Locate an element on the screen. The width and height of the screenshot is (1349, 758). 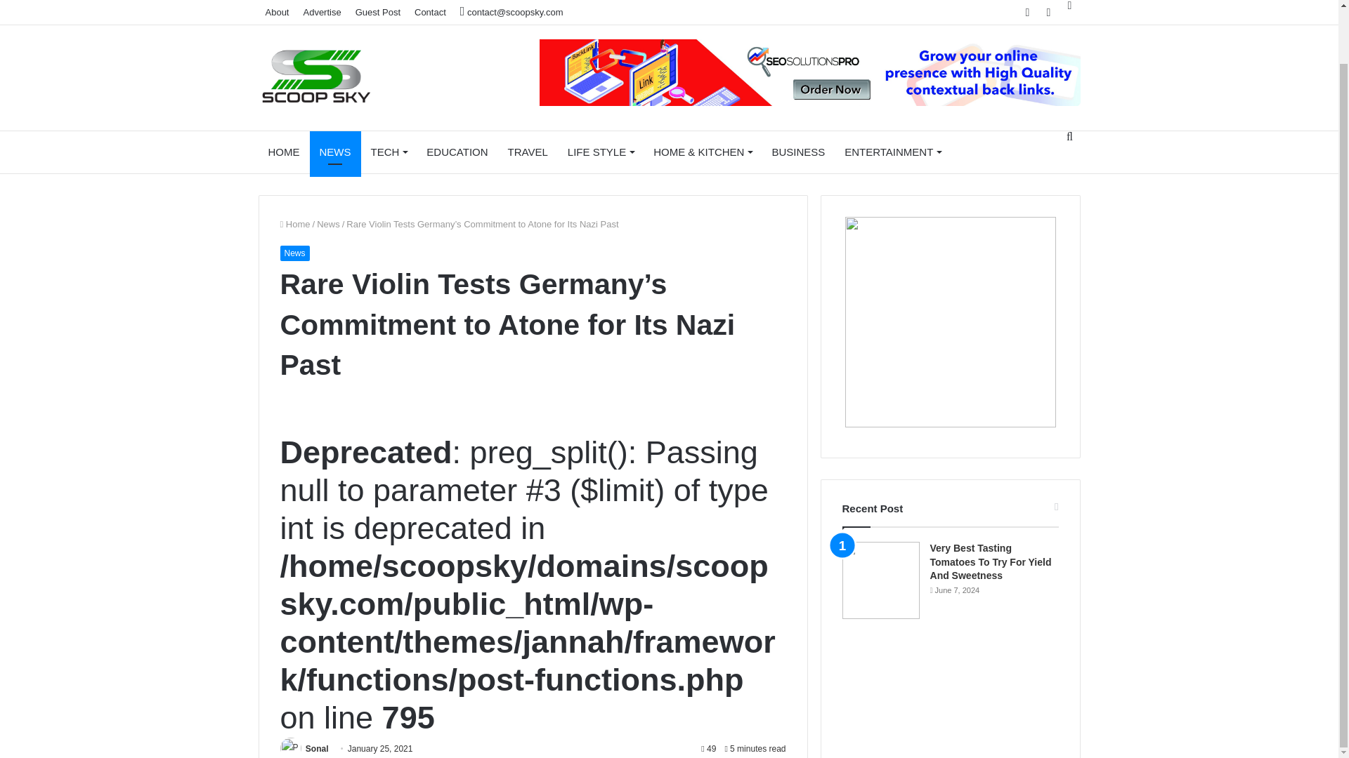
EDUCATION is located at coordinates (457, 152).